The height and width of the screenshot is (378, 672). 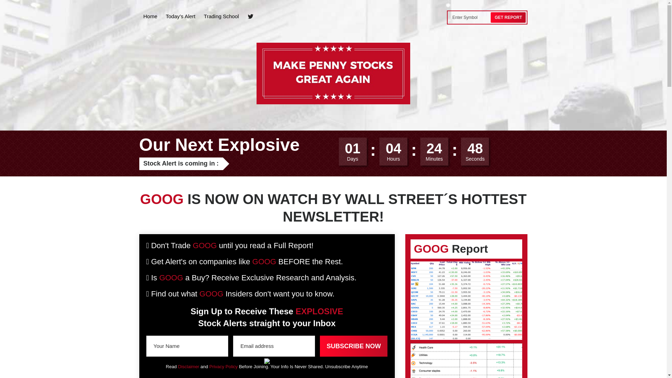 I want to click on Disclaimer, so click(x=189, y=367).